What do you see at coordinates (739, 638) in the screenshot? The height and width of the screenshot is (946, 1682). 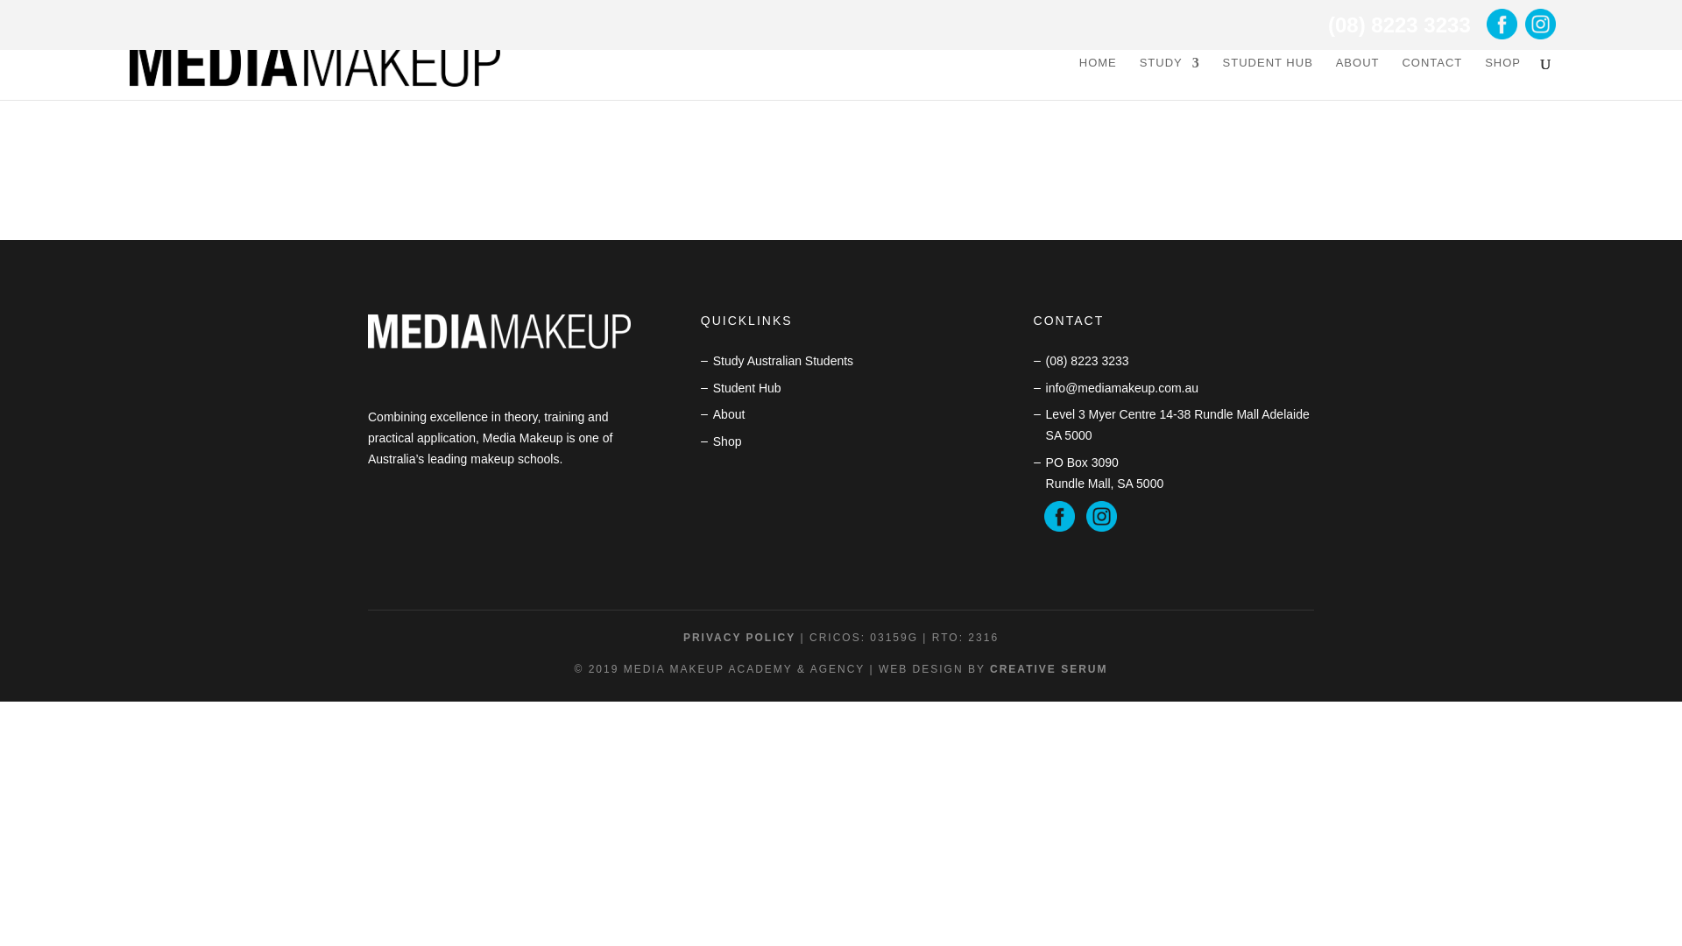 I see `PRIVACY POLICY` at bounding box center [739, 638].